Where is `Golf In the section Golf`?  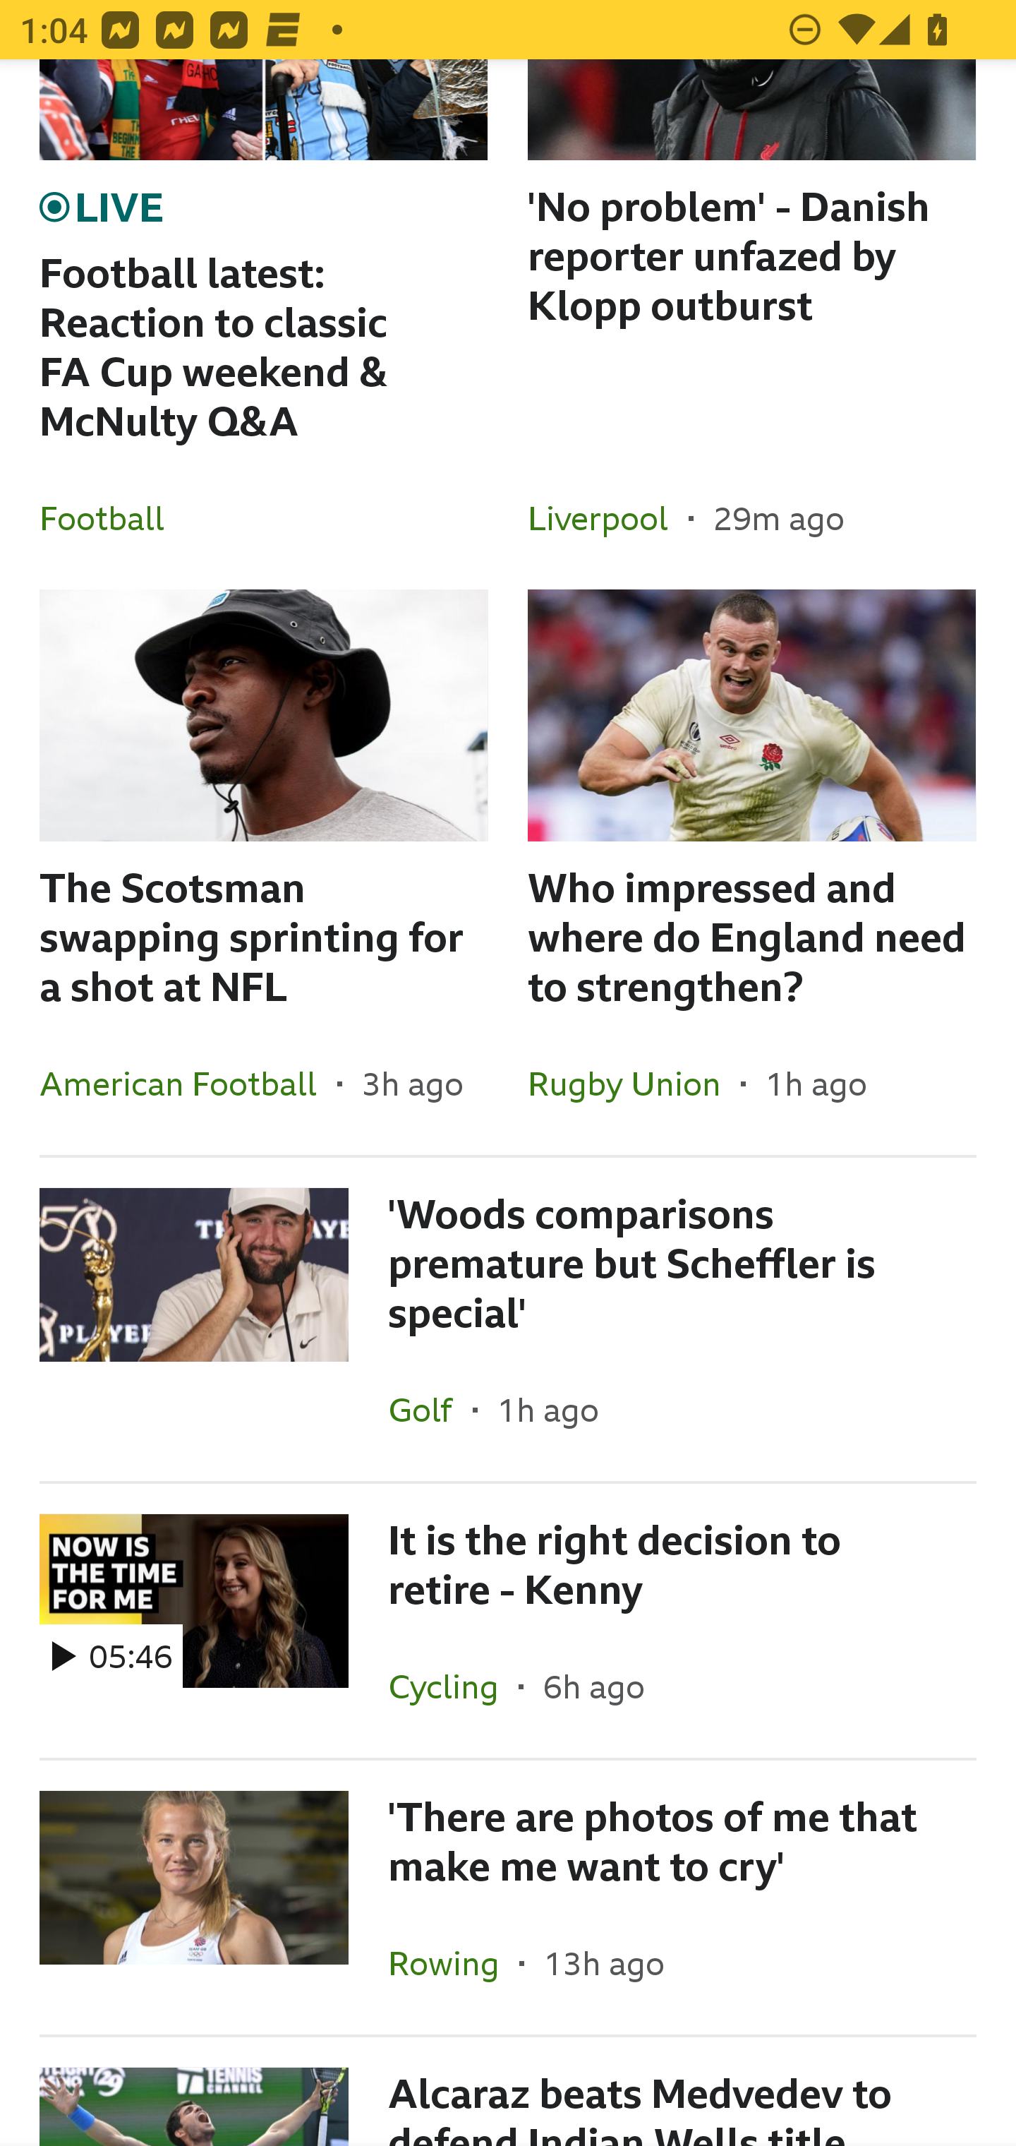
Golf In the section Golf is located at coordinates (430, 1409).